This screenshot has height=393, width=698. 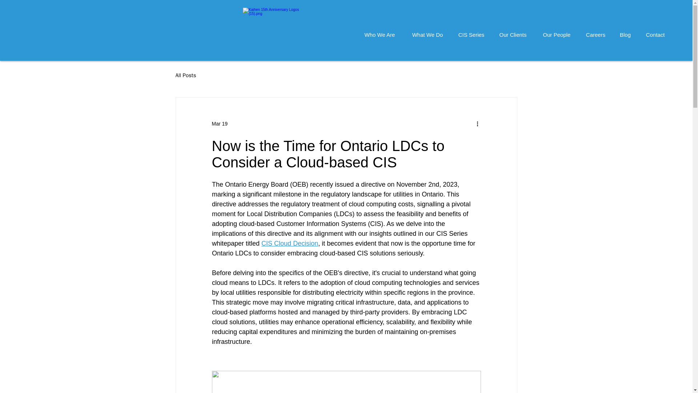 What do you see at coordinates (471, 31) in the screenshot?
I see `CIS Series` at bounding box center [471, 31].